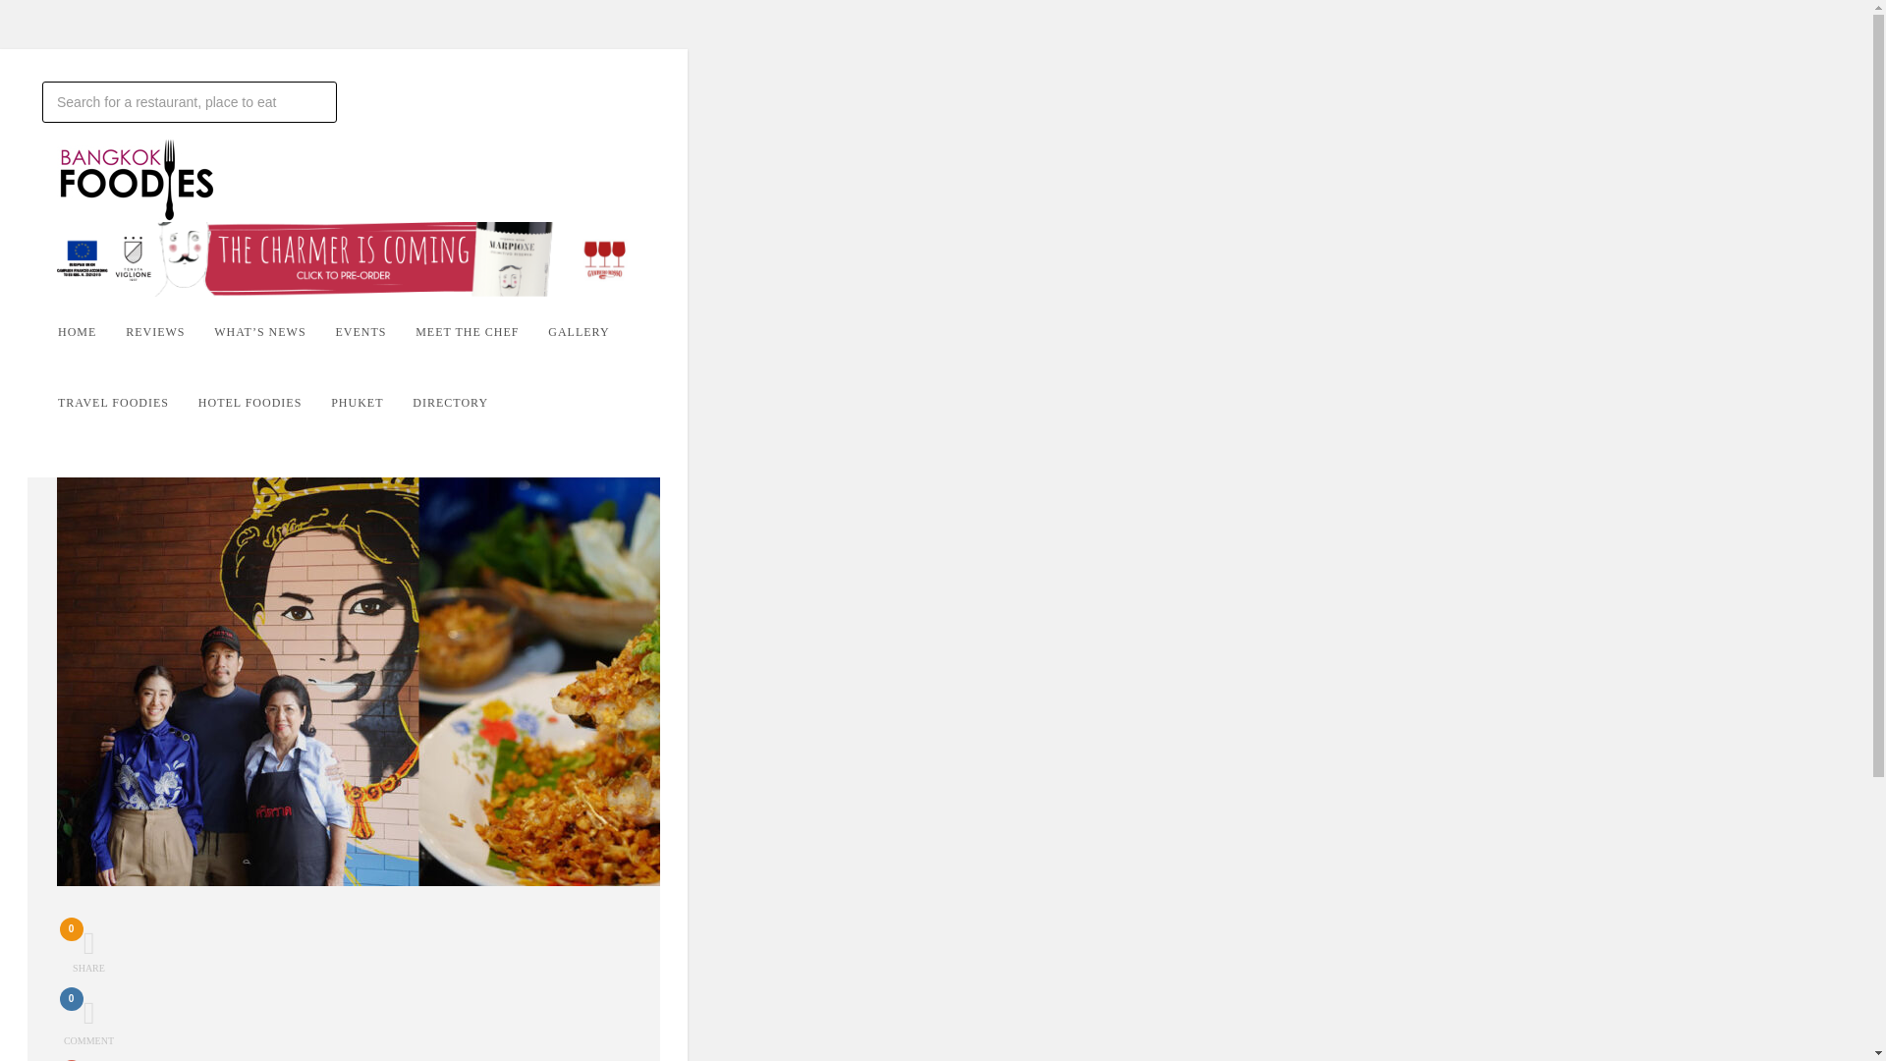 The image size is (1886, 1061). What do you see at coordinates (87, 949) in the screenshot?
I see `PHUKET` at bounding box center [87, 949].